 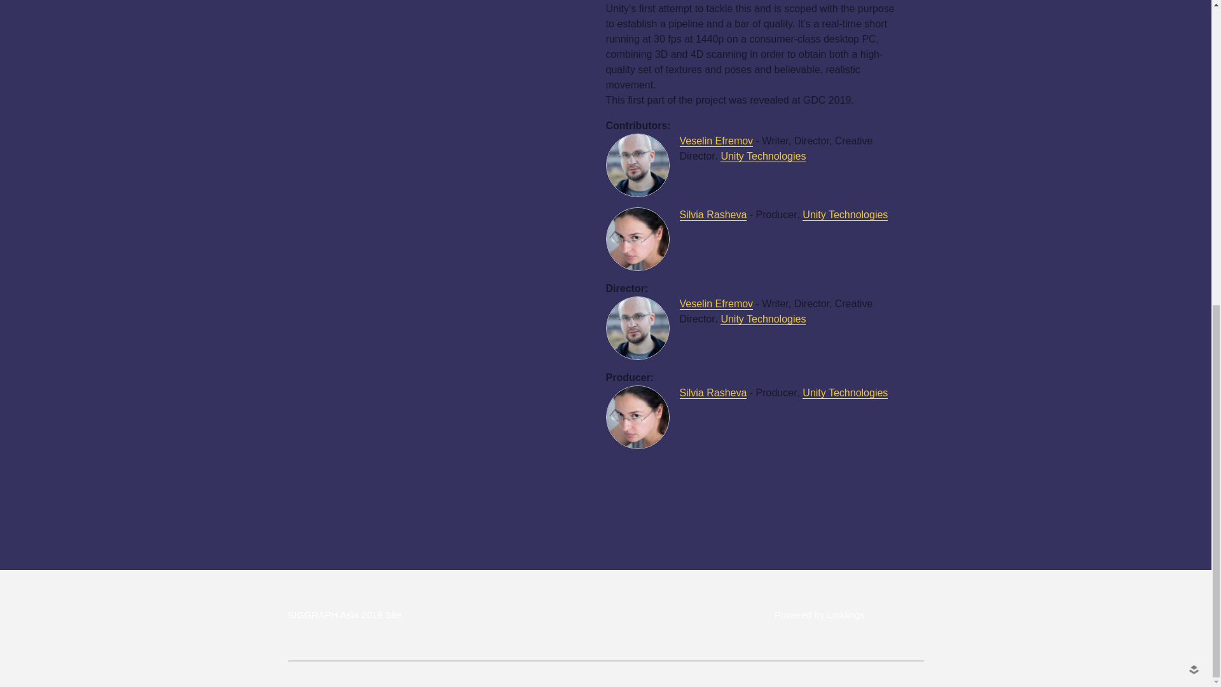 I want to click on Unity Technologies, so click(x=763, y=156).